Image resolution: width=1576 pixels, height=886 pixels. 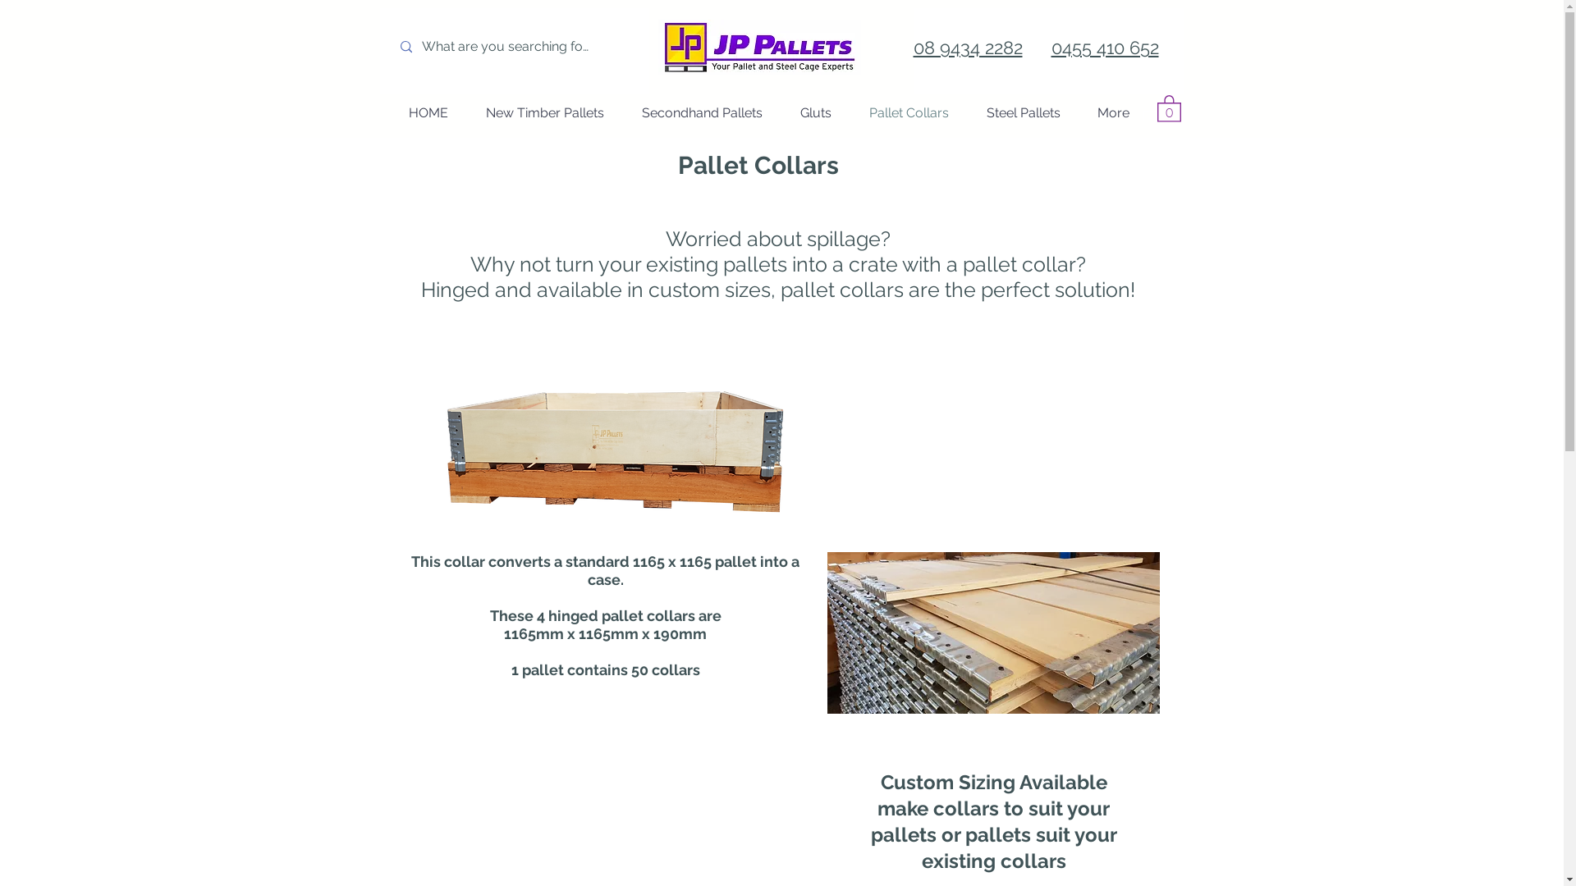 I want to click on HOME, so click(x=428, y=113).